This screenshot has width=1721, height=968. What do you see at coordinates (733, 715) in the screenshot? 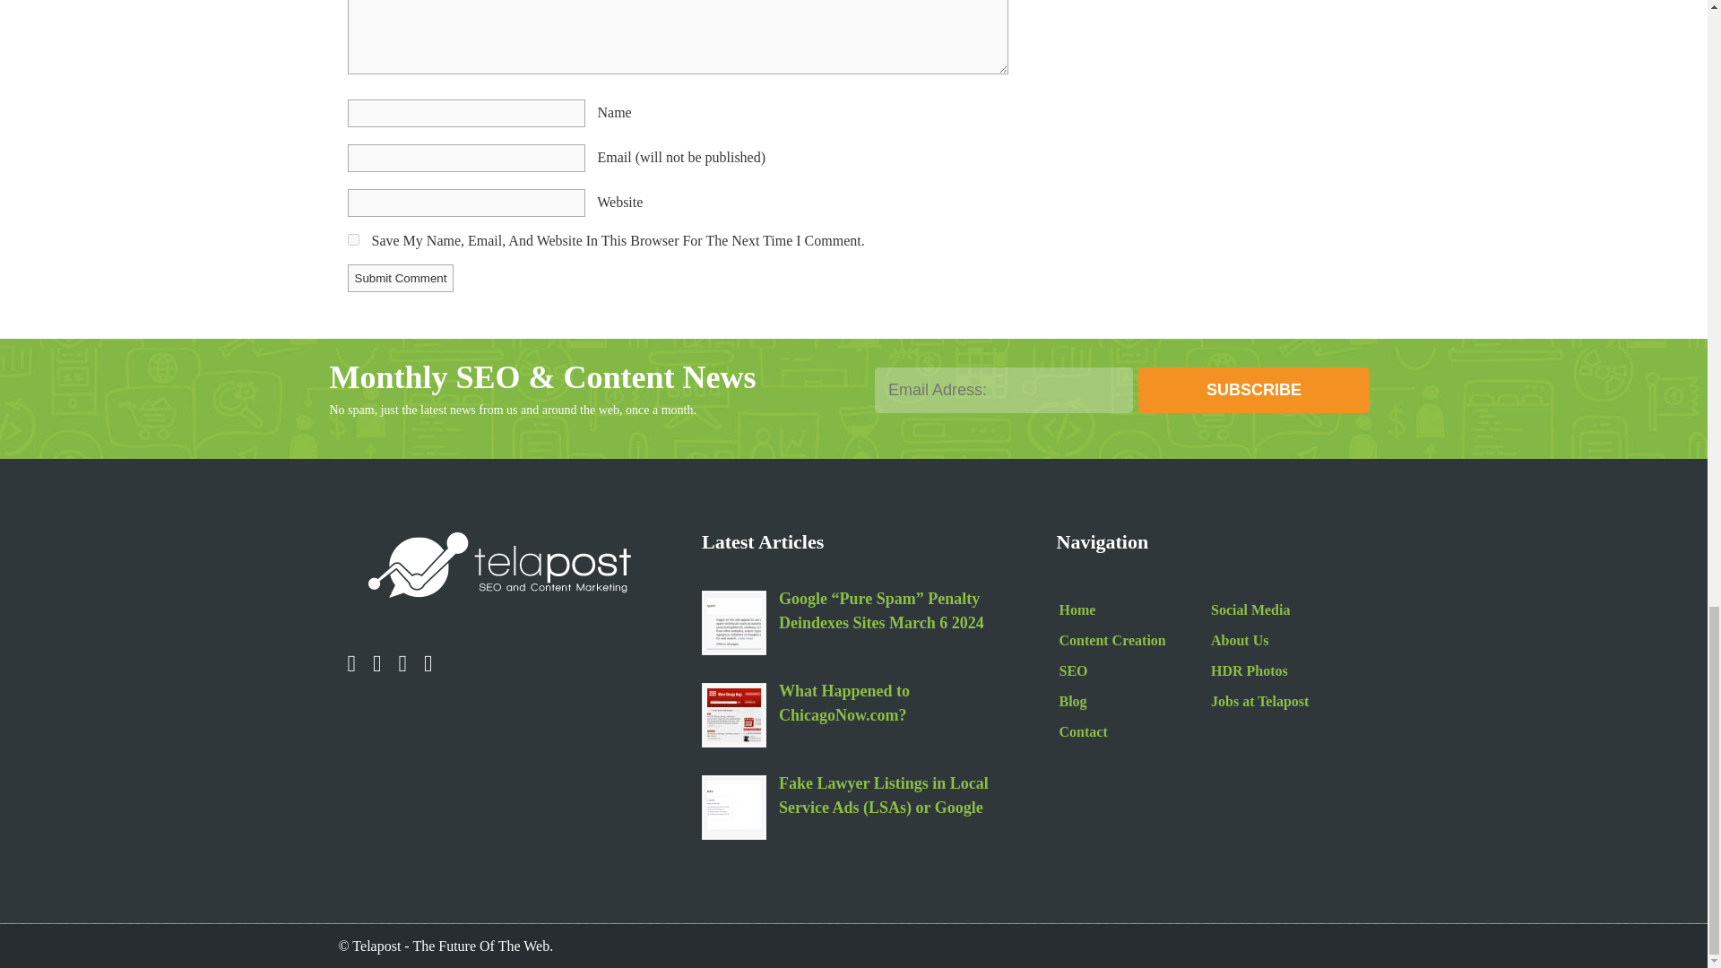
I see `What Happened to ChicagoNow.com?` at bounding box center [733, 715].